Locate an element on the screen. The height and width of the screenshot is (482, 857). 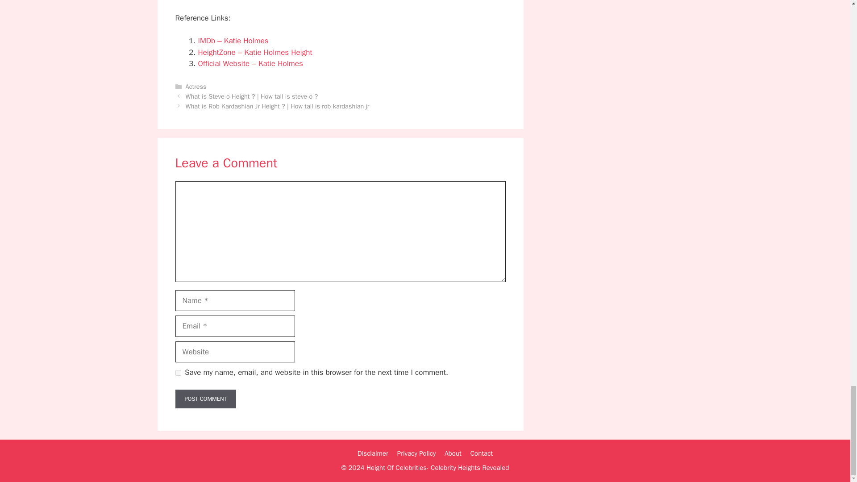
yes is located at coordinates (178, 372).